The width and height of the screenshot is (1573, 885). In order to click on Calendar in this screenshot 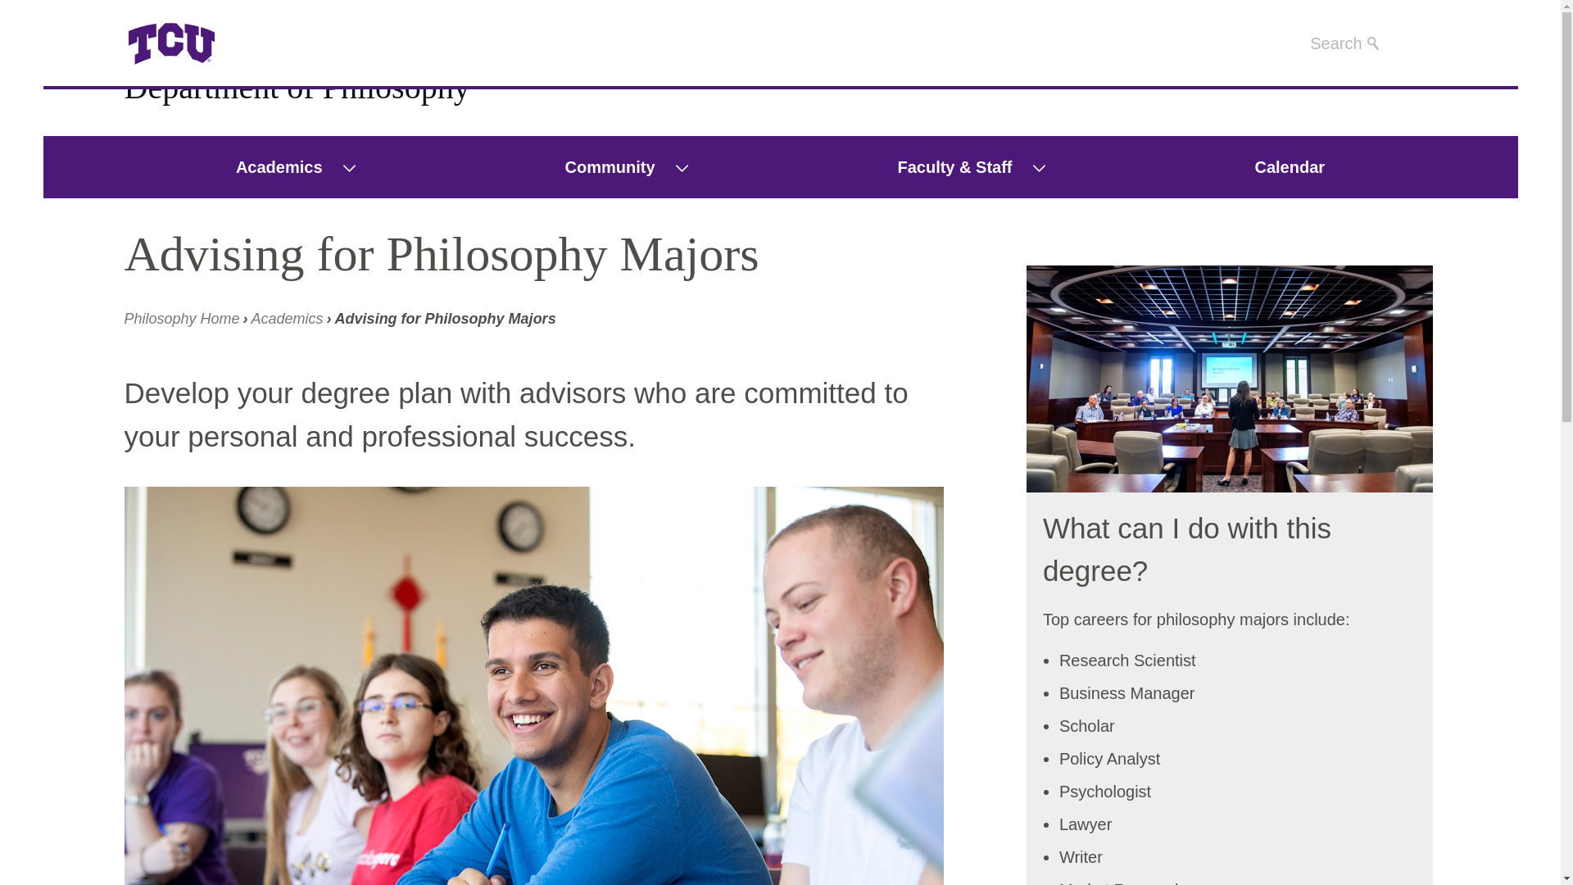, I will do `click(1289, 167)`.